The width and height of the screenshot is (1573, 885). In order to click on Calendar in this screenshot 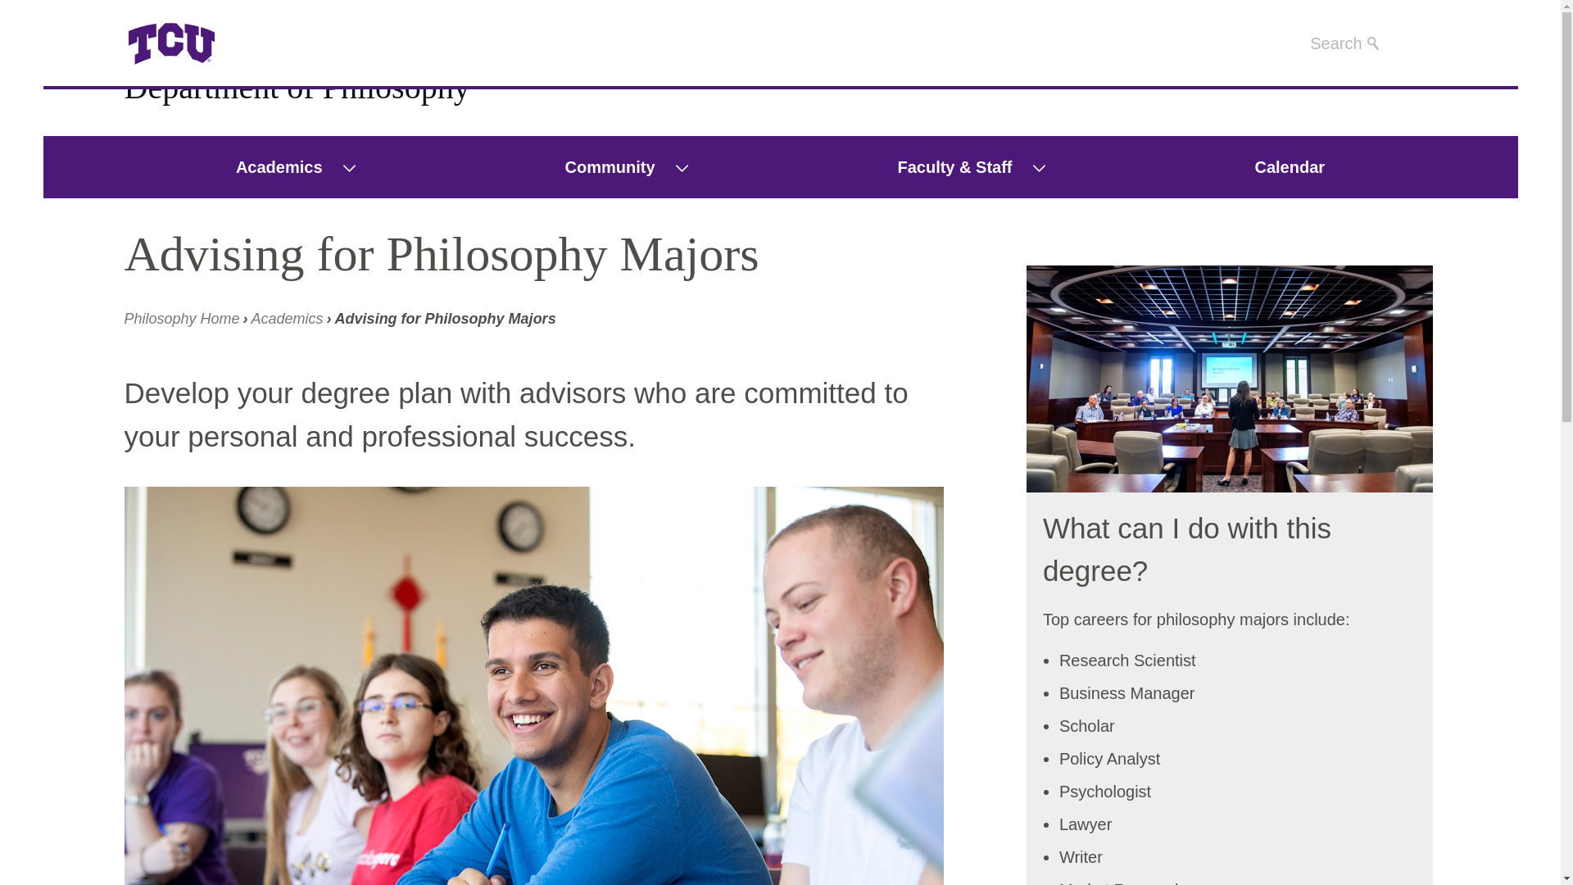, I will do `click(1289, 167)`.